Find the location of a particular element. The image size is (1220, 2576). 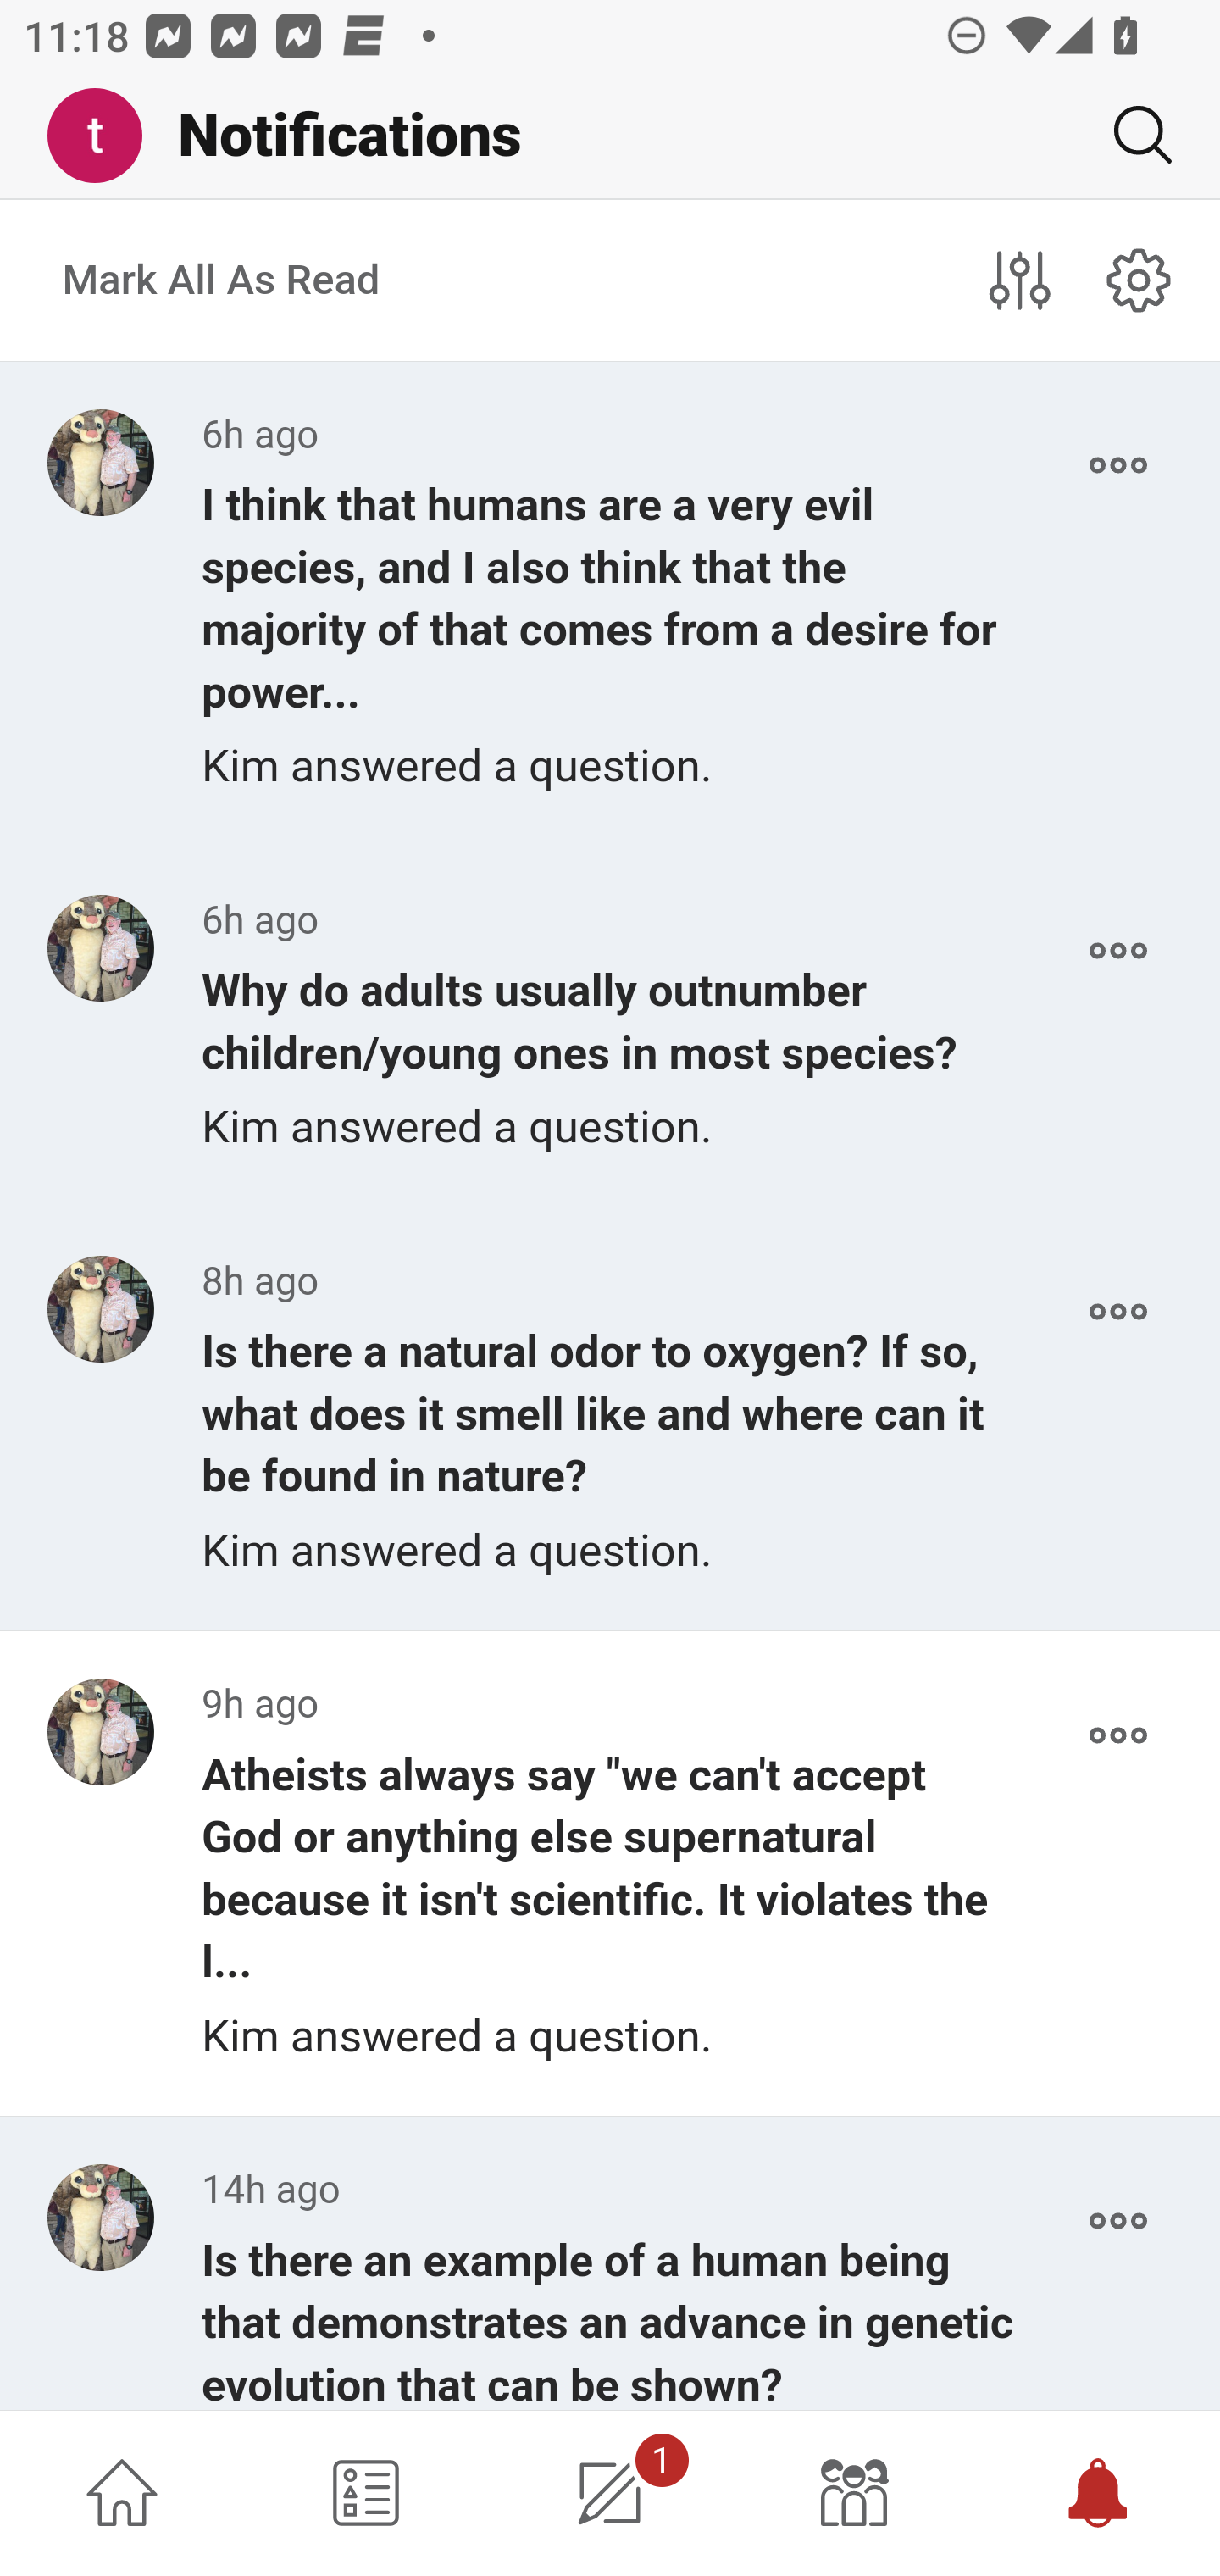

More is located at coordinates (1118, 1311).